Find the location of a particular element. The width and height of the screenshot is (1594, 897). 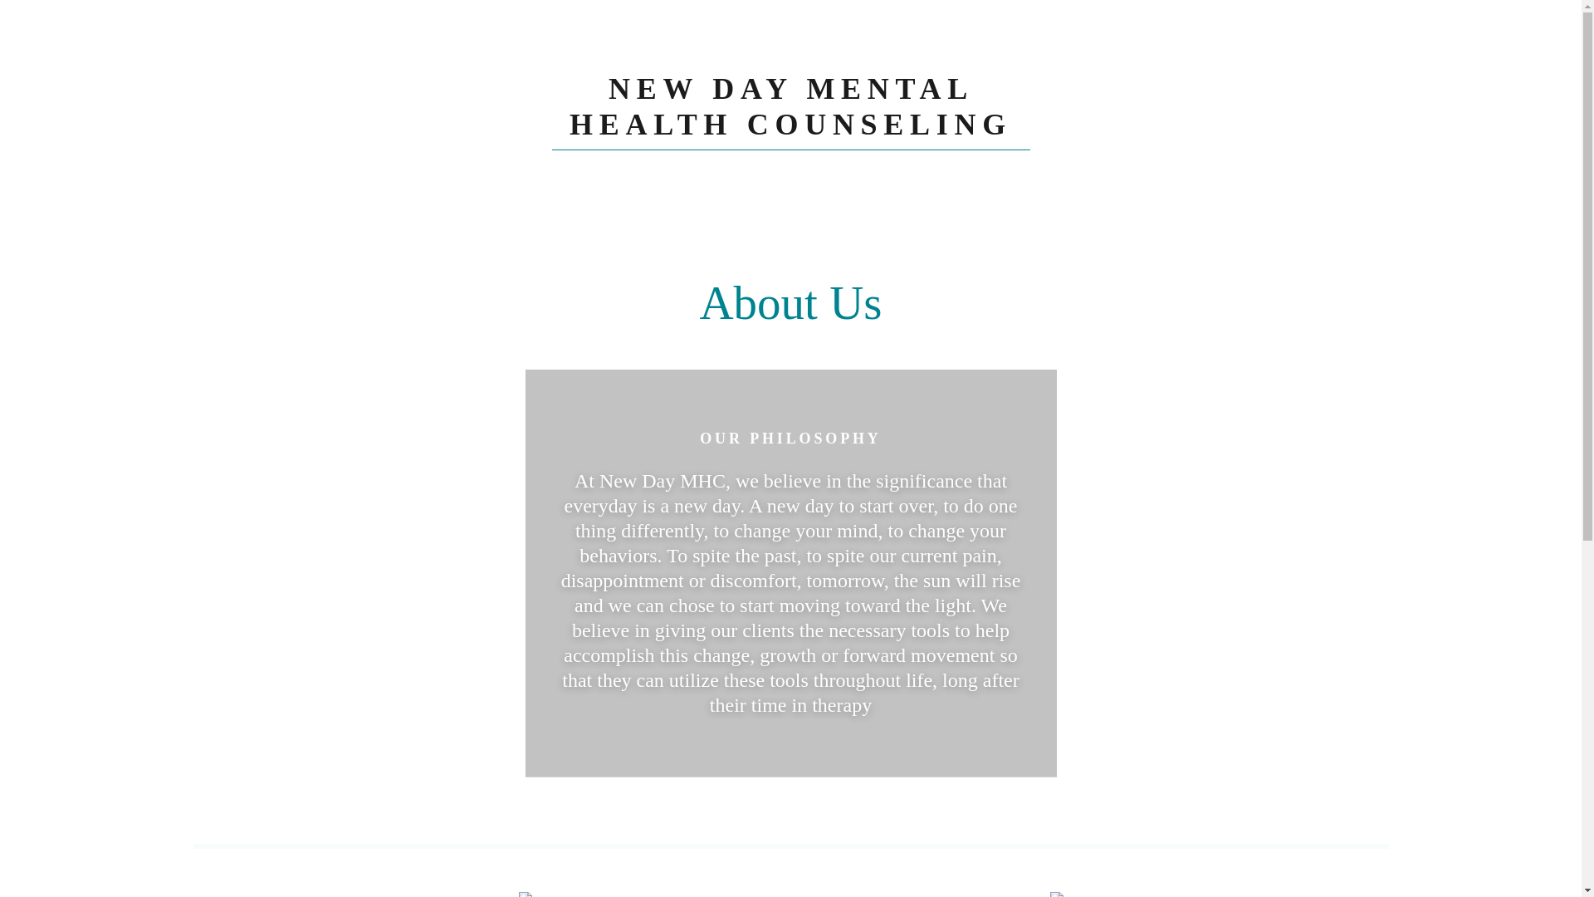

NEW DAY MENTAL HEALTH COUNSELING is located at coordinates (790, 130).